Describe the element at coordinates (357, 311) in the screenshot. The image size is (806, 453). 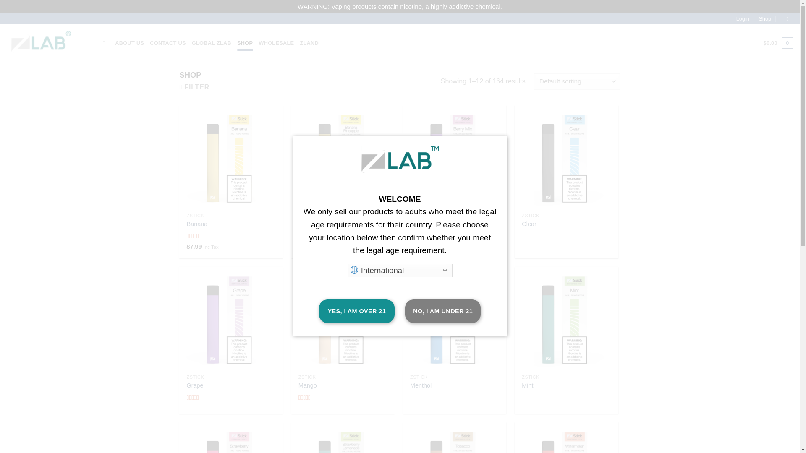
I see `YES, I AM OVER 21` at that location.